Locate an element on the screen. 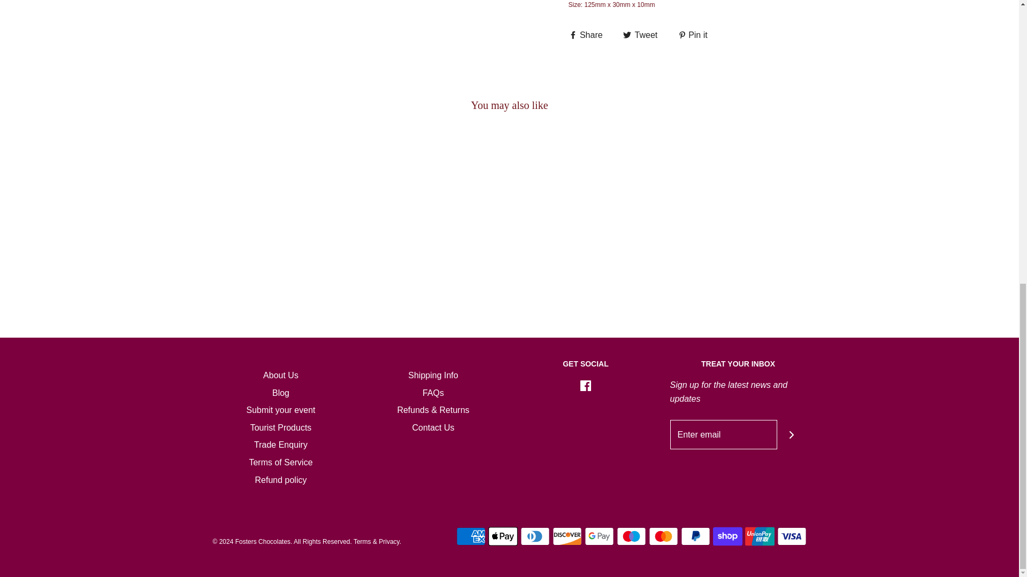  Pin it is located at coordinates (692, 34).